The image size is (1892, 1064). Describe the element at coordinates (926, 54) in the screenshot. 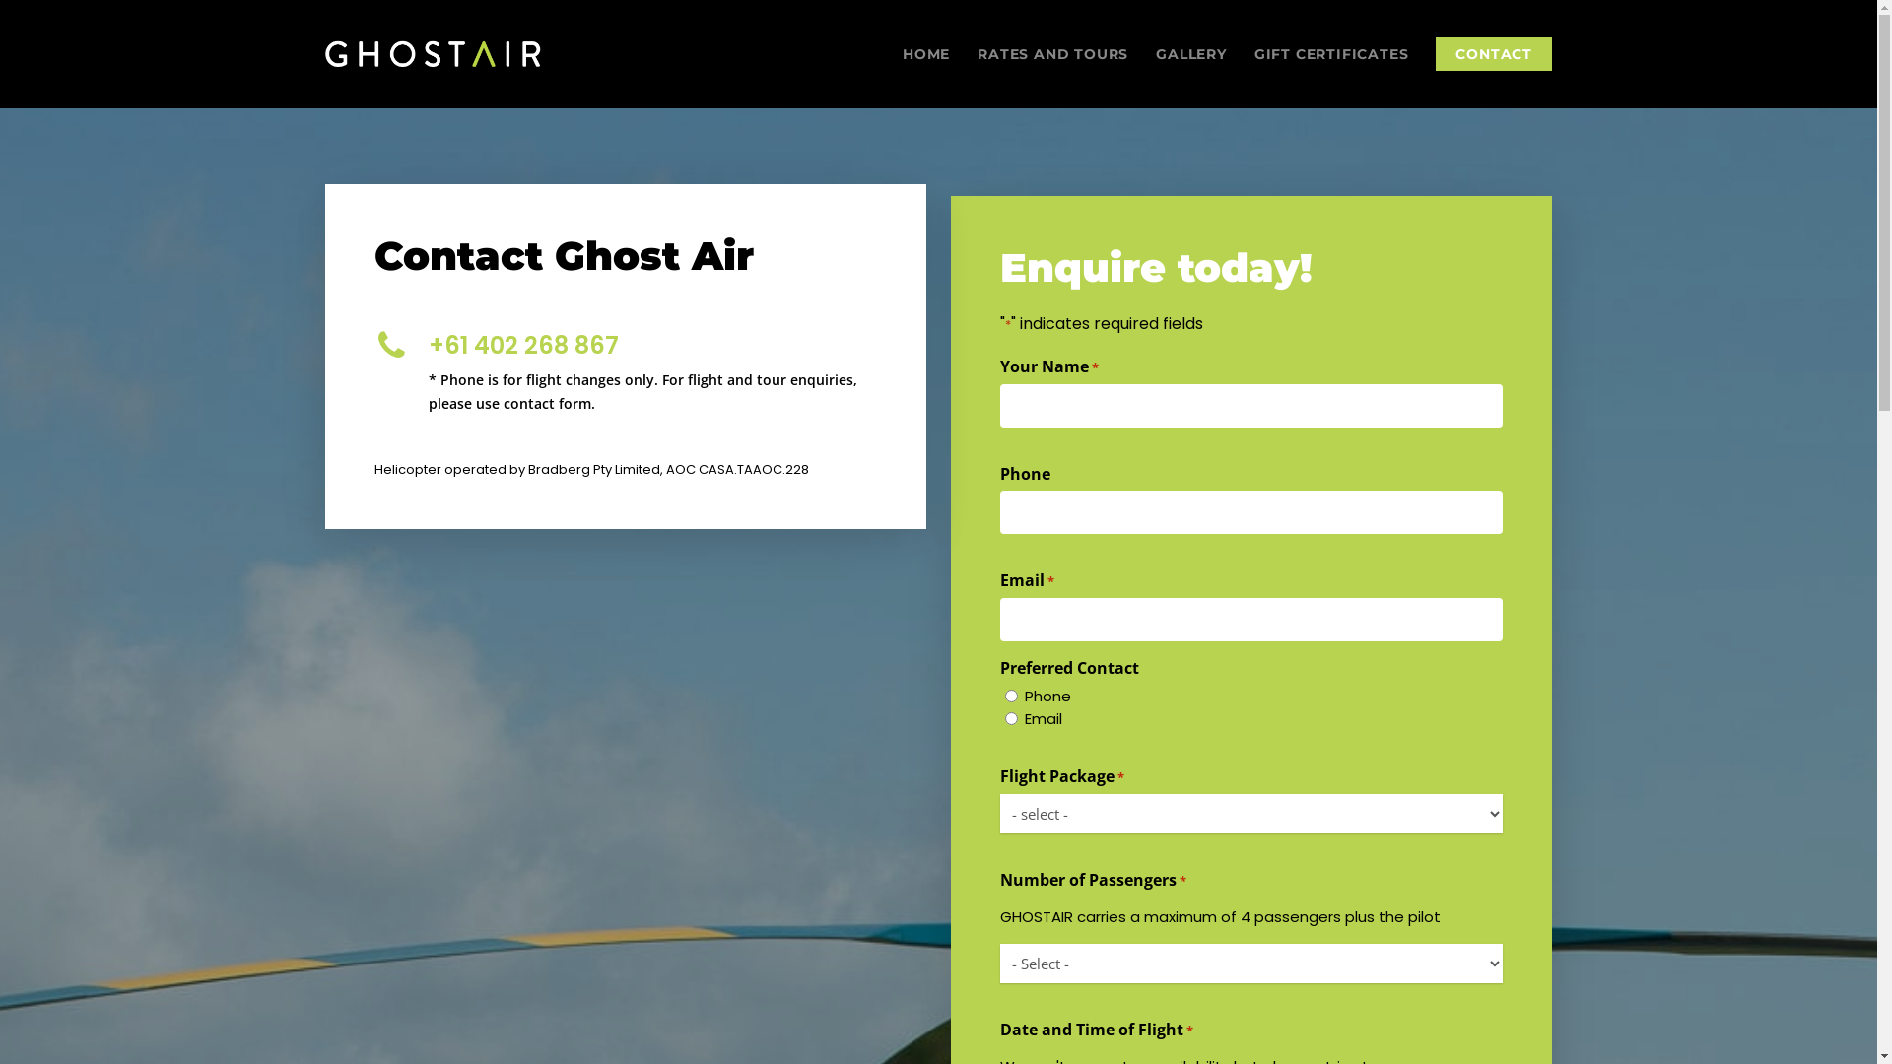

I see `HOME` at that location.